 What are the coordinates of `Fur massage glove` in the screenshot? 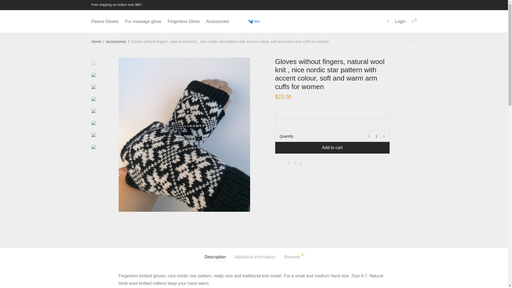 It's located at (143, 21).